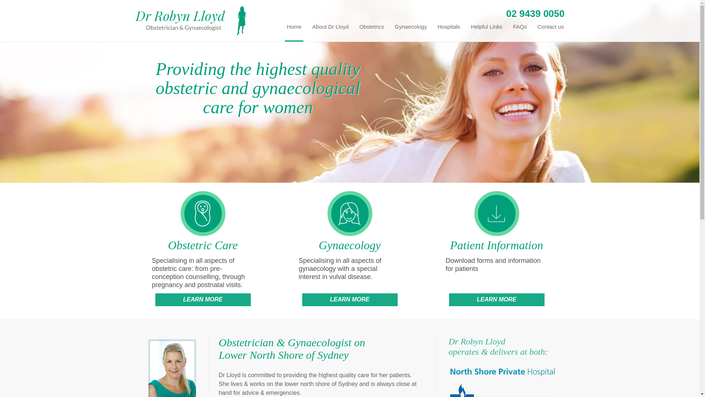 The width and height of the screenshot is (705, 397). I want to click on LEARN MORE, so click(496, 300).